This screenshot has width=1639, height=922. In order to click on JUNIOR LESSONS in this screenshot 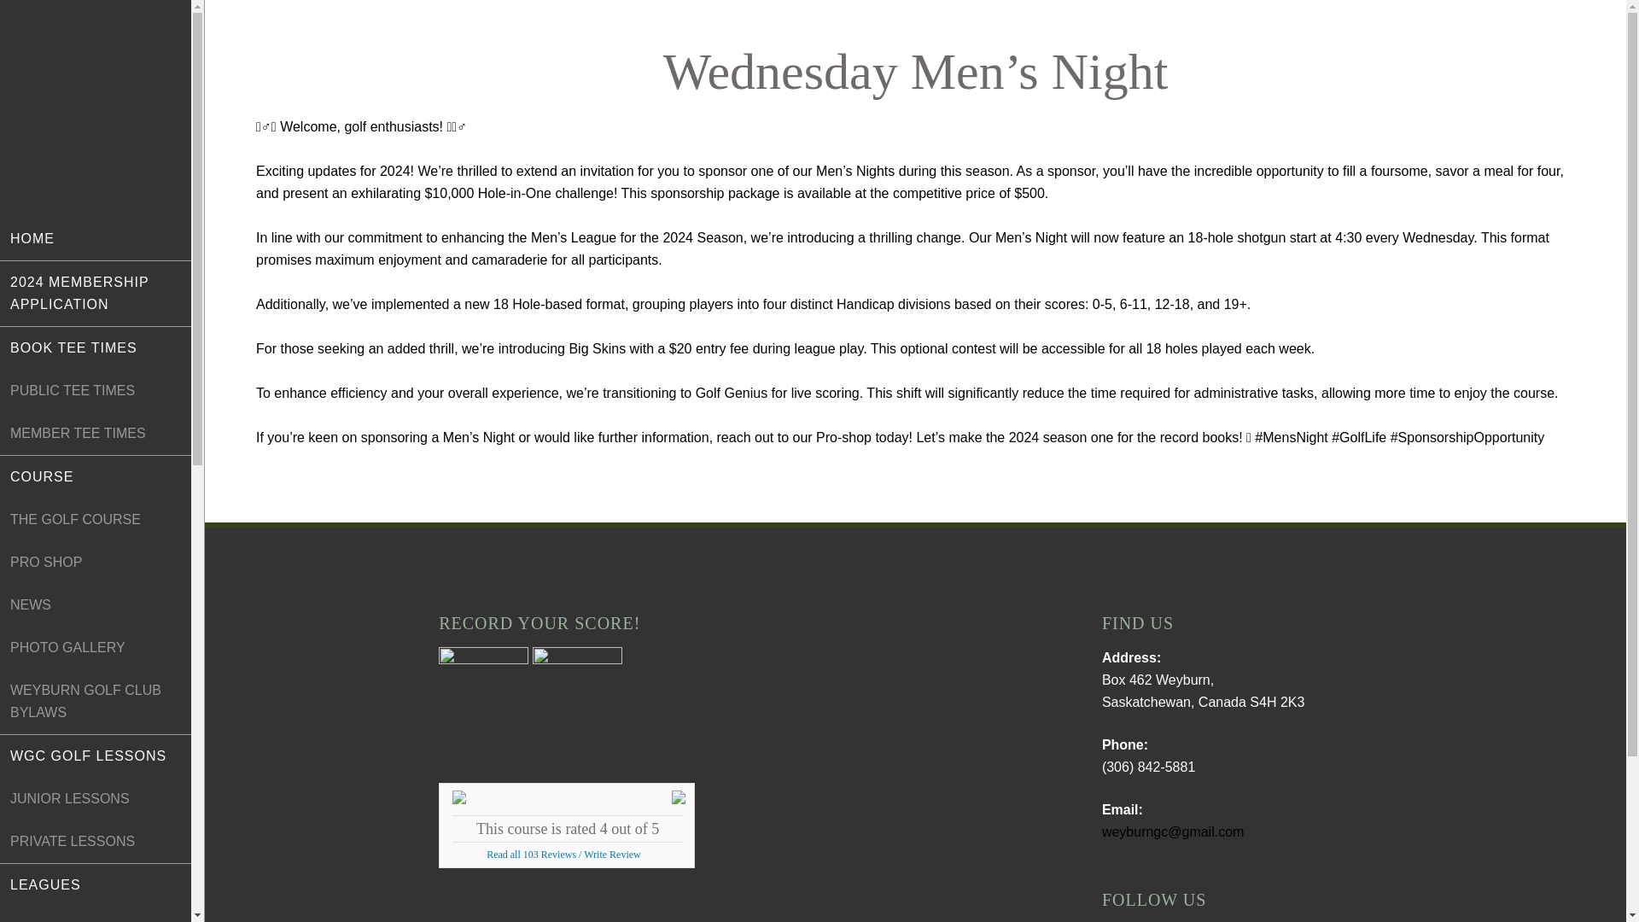, I will do `click(96, 799)`.